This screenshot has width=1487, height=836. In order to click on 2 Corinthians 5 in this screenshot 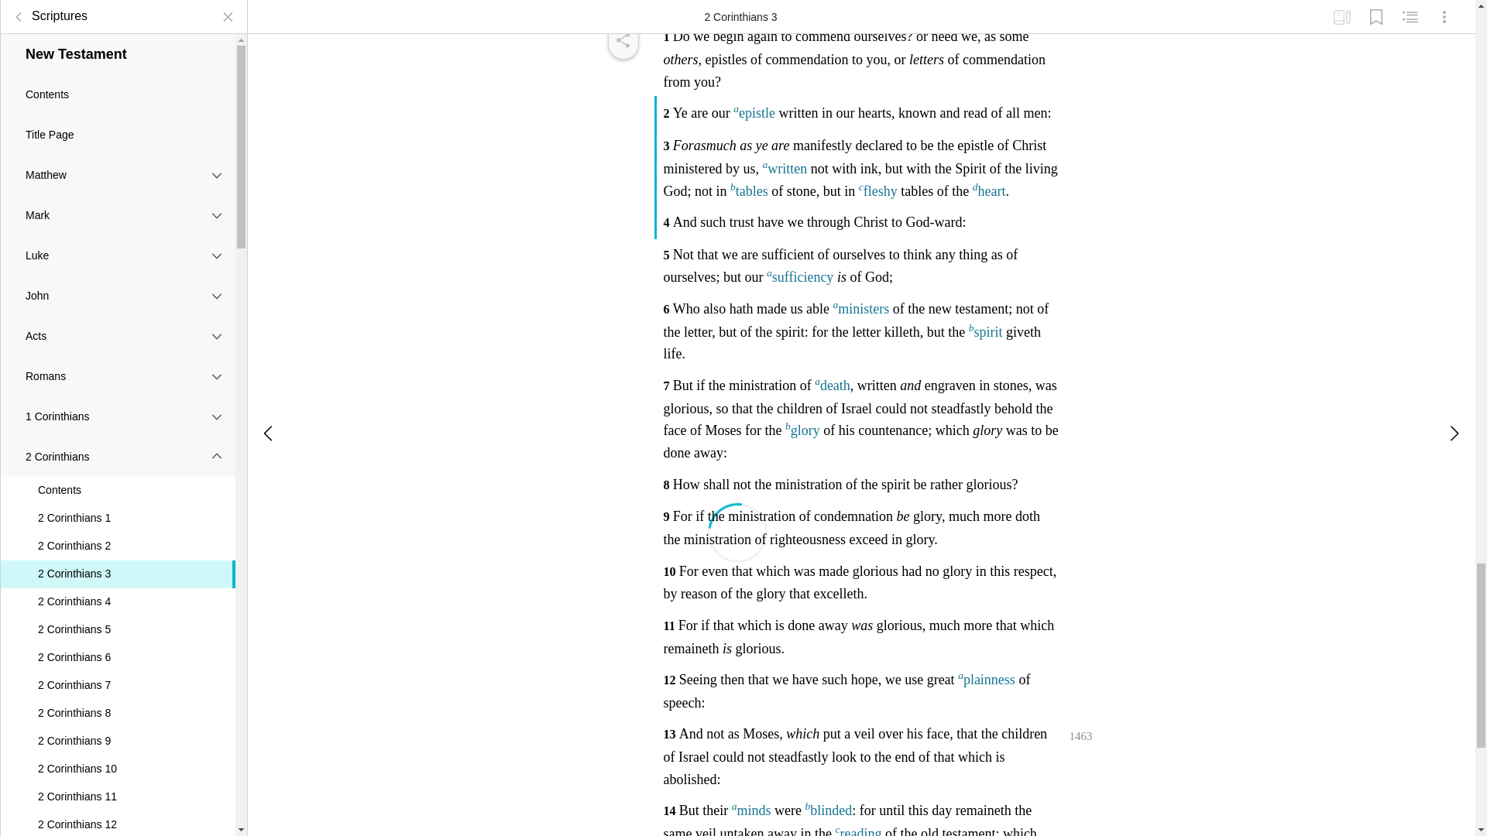, I will do `click(118, 478)`.